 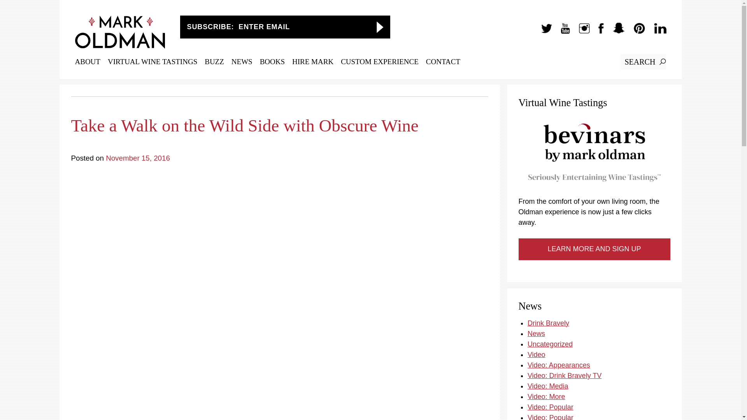 What do you see at coordinates (561, 32) in the screenshot?
I see `YouTube` at bounding box center [561, 32].